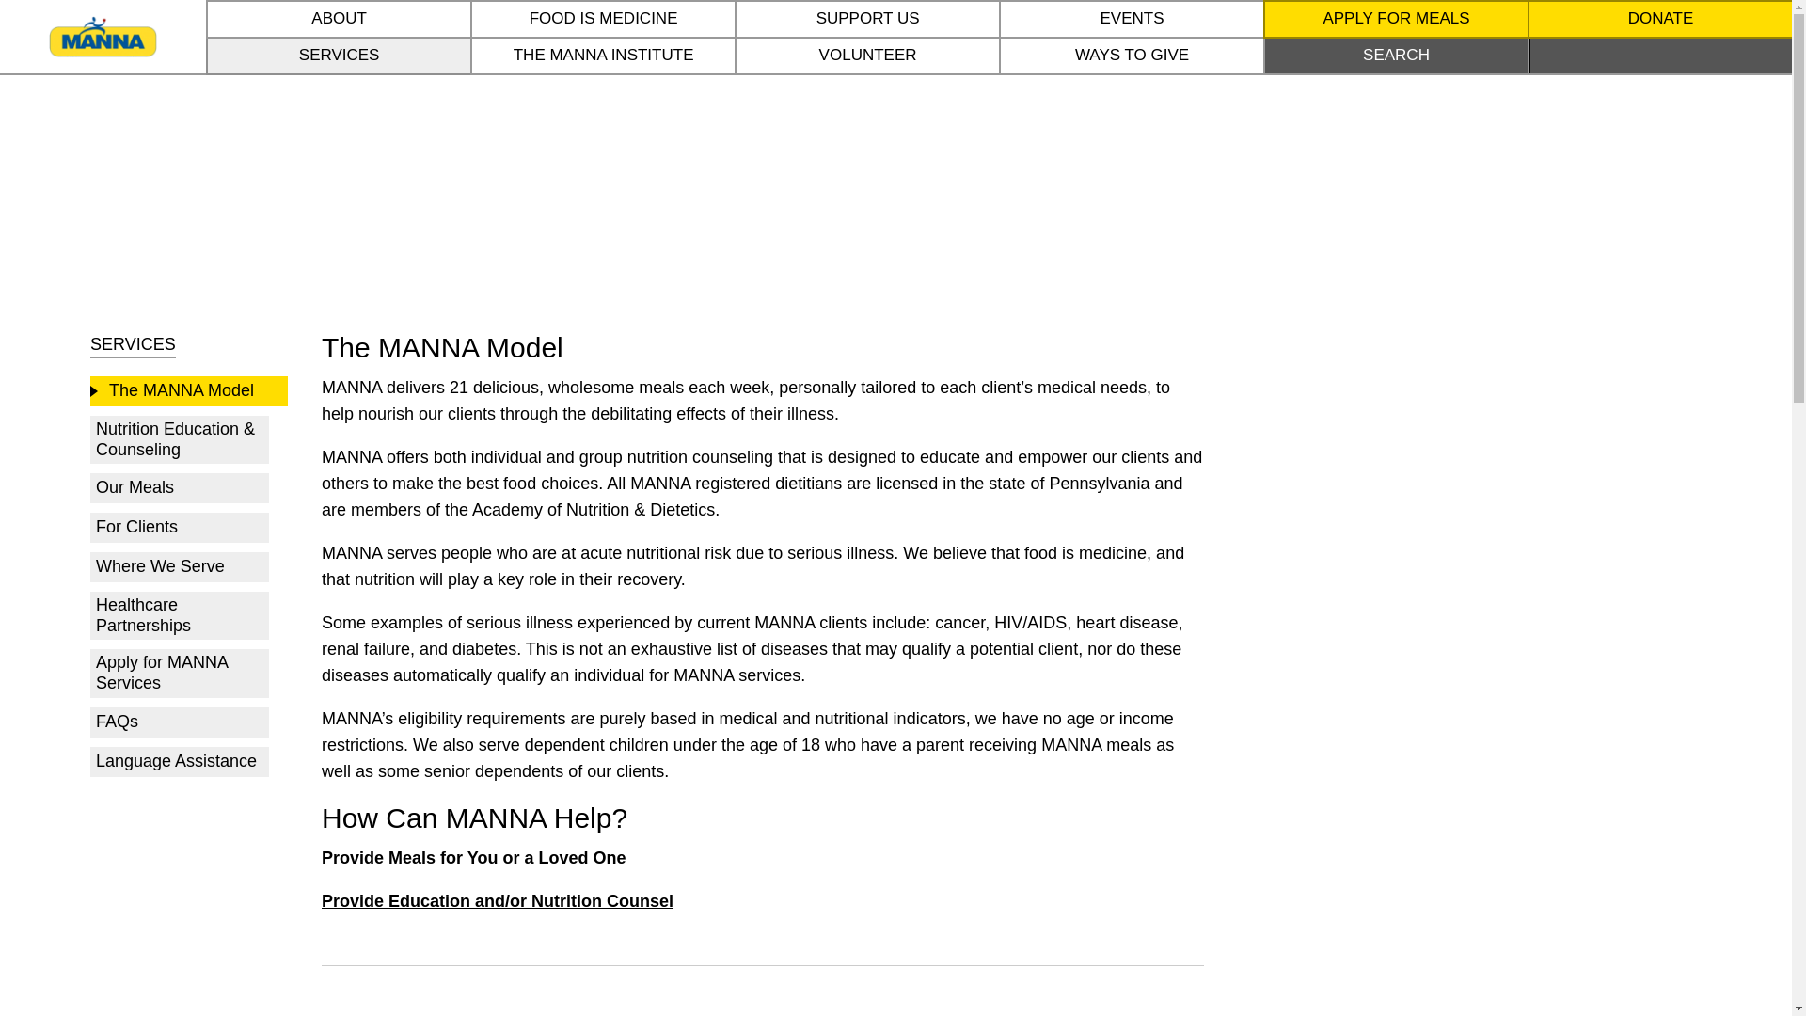 The width and height of the screenshot is (1806, 1016). Describe the element at coordinates (867, 19) in the screenshot. I see `SUPPORT US` at that location.